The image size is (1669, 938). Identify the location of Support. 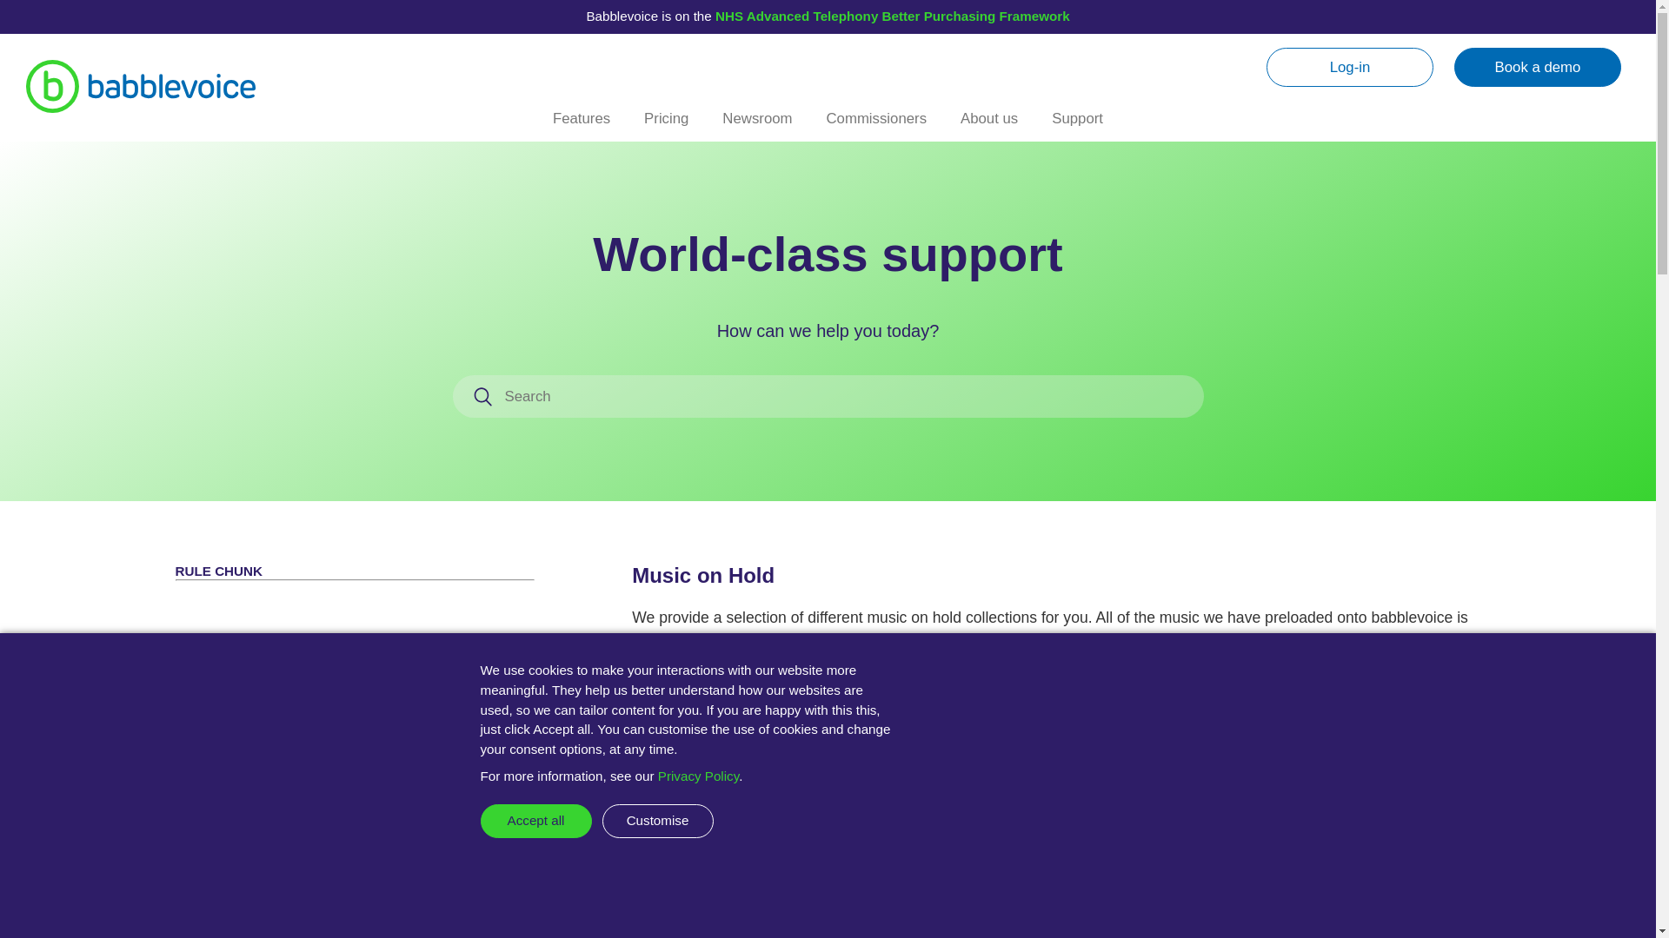
(1077, 125).